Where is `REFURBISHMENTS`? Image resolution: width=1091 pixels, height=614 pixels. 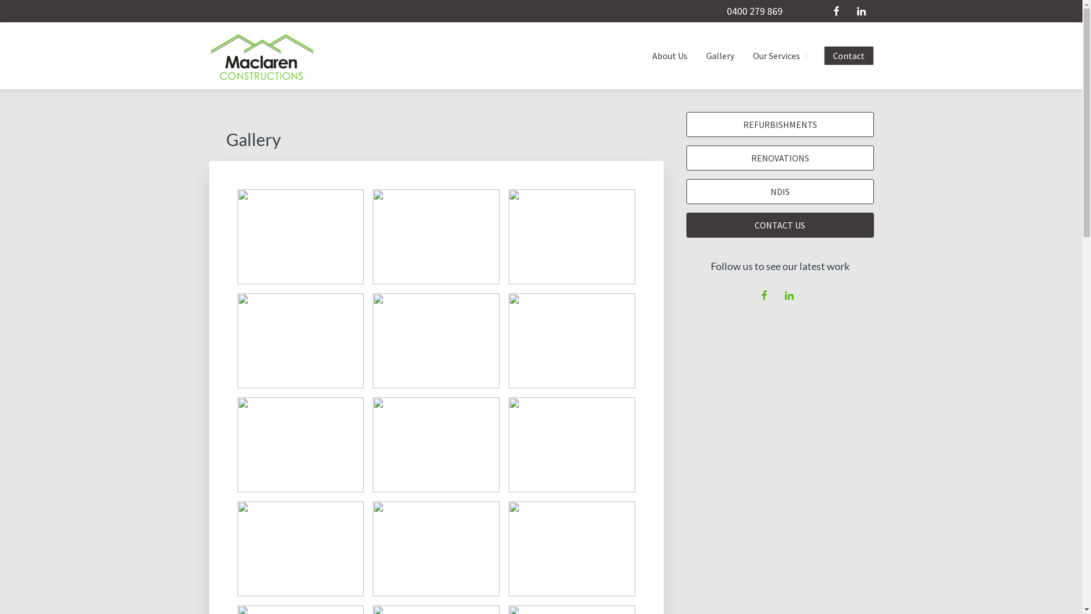
REFURBISHMENTS is located at coordinates (780, 125).